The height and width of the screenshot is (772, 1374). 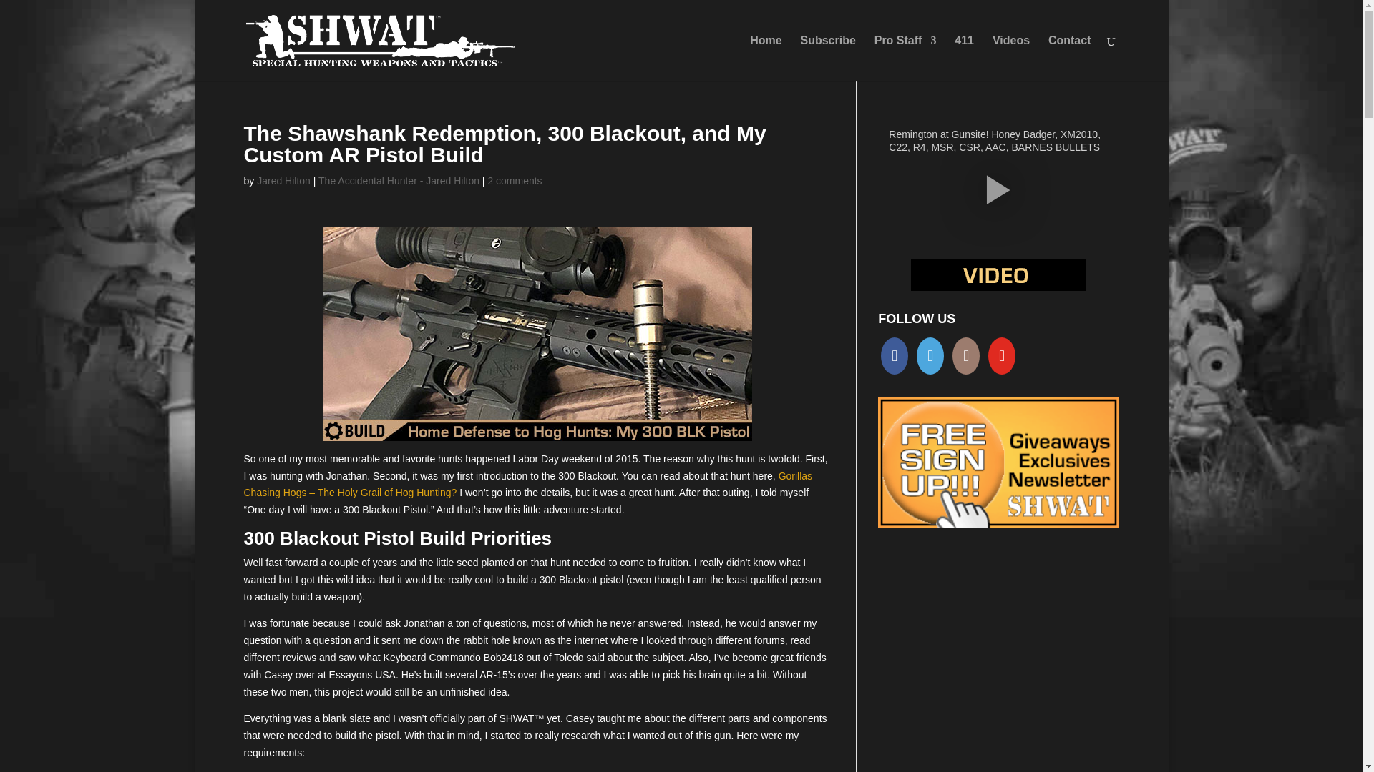 I want to click on Subscribe, so click(x=827, y=59).